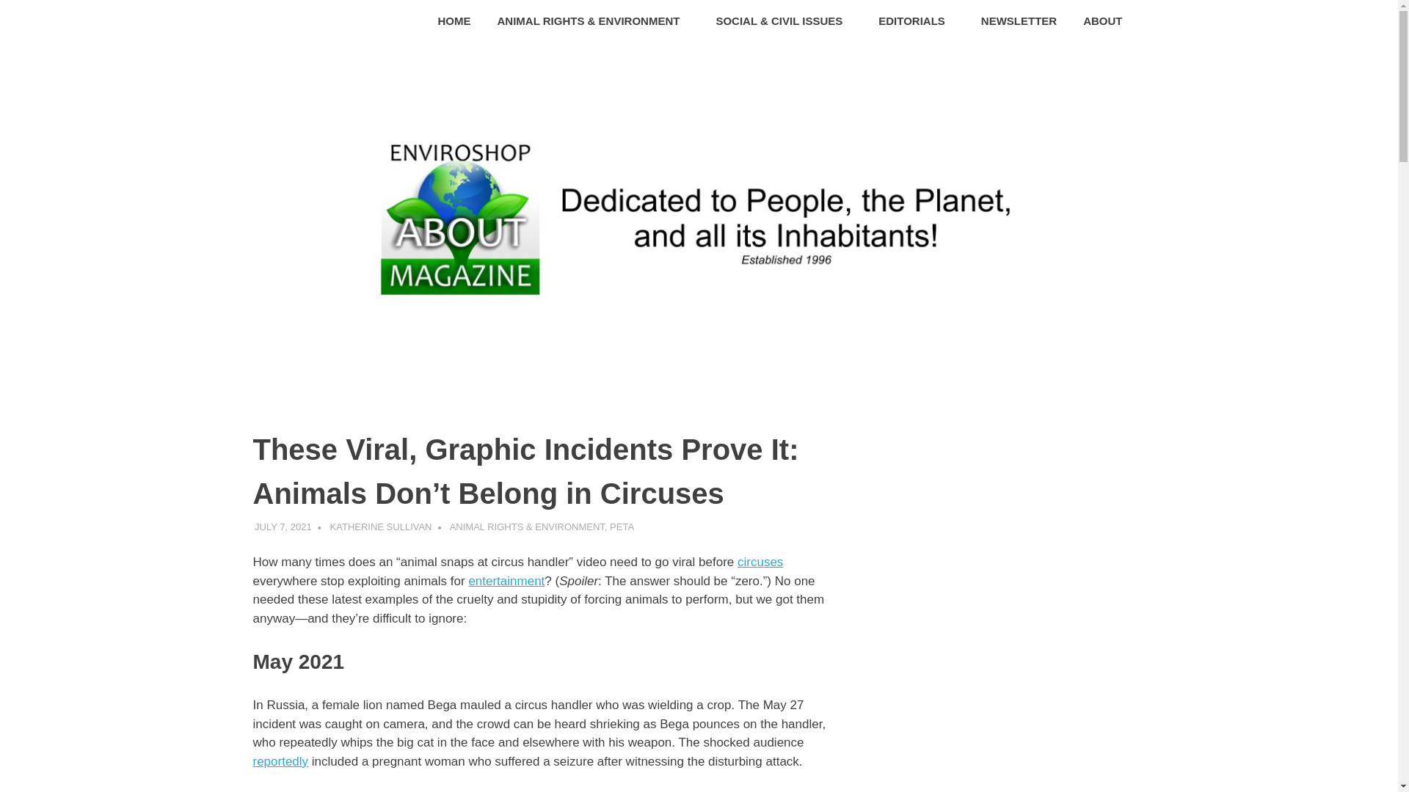 The width and height of the screenshot is (1409, 792). What do you see at coordinates (1107, 22) in the screenshot?
I see `ABOUT` at bounding box center [1107, 22].